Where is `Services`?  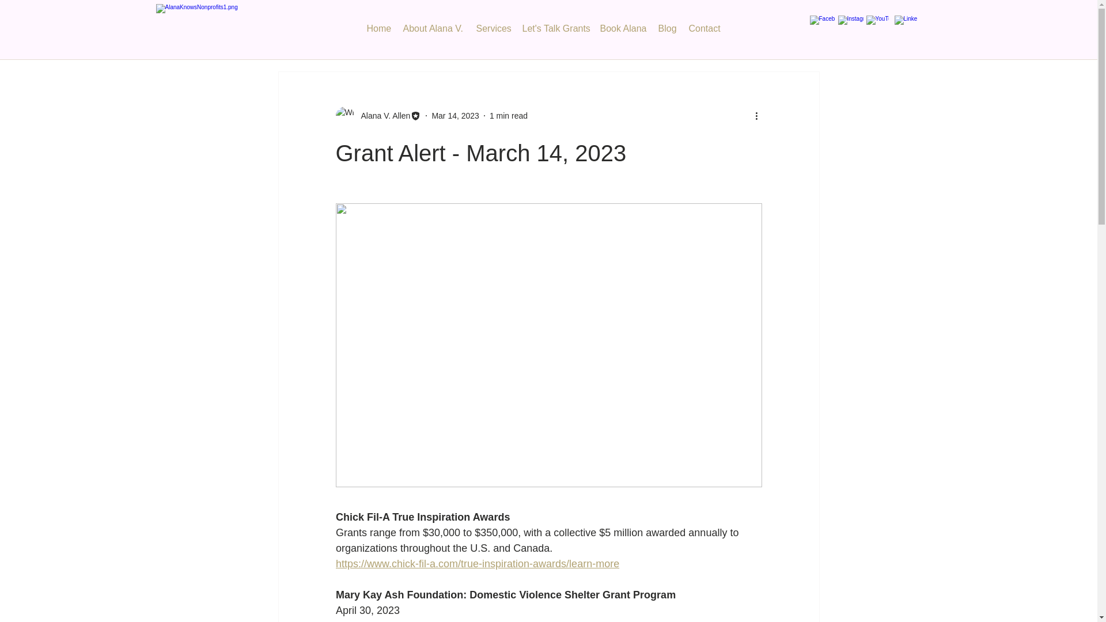 Services is located at coordinates (498, 28).